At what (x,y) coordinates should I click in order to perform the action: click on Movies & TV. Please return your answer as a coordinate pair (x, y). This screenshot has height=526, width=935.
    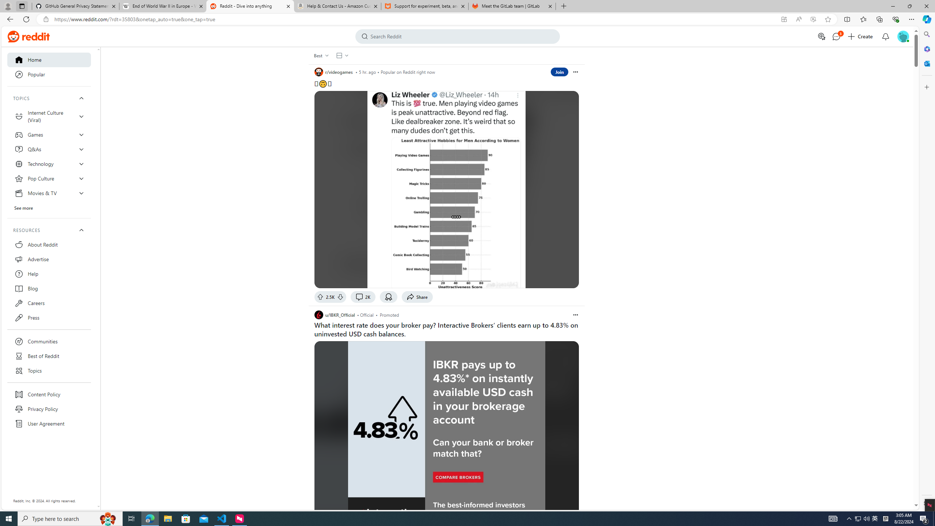
    Looking at the image, I should click on (49, 193).